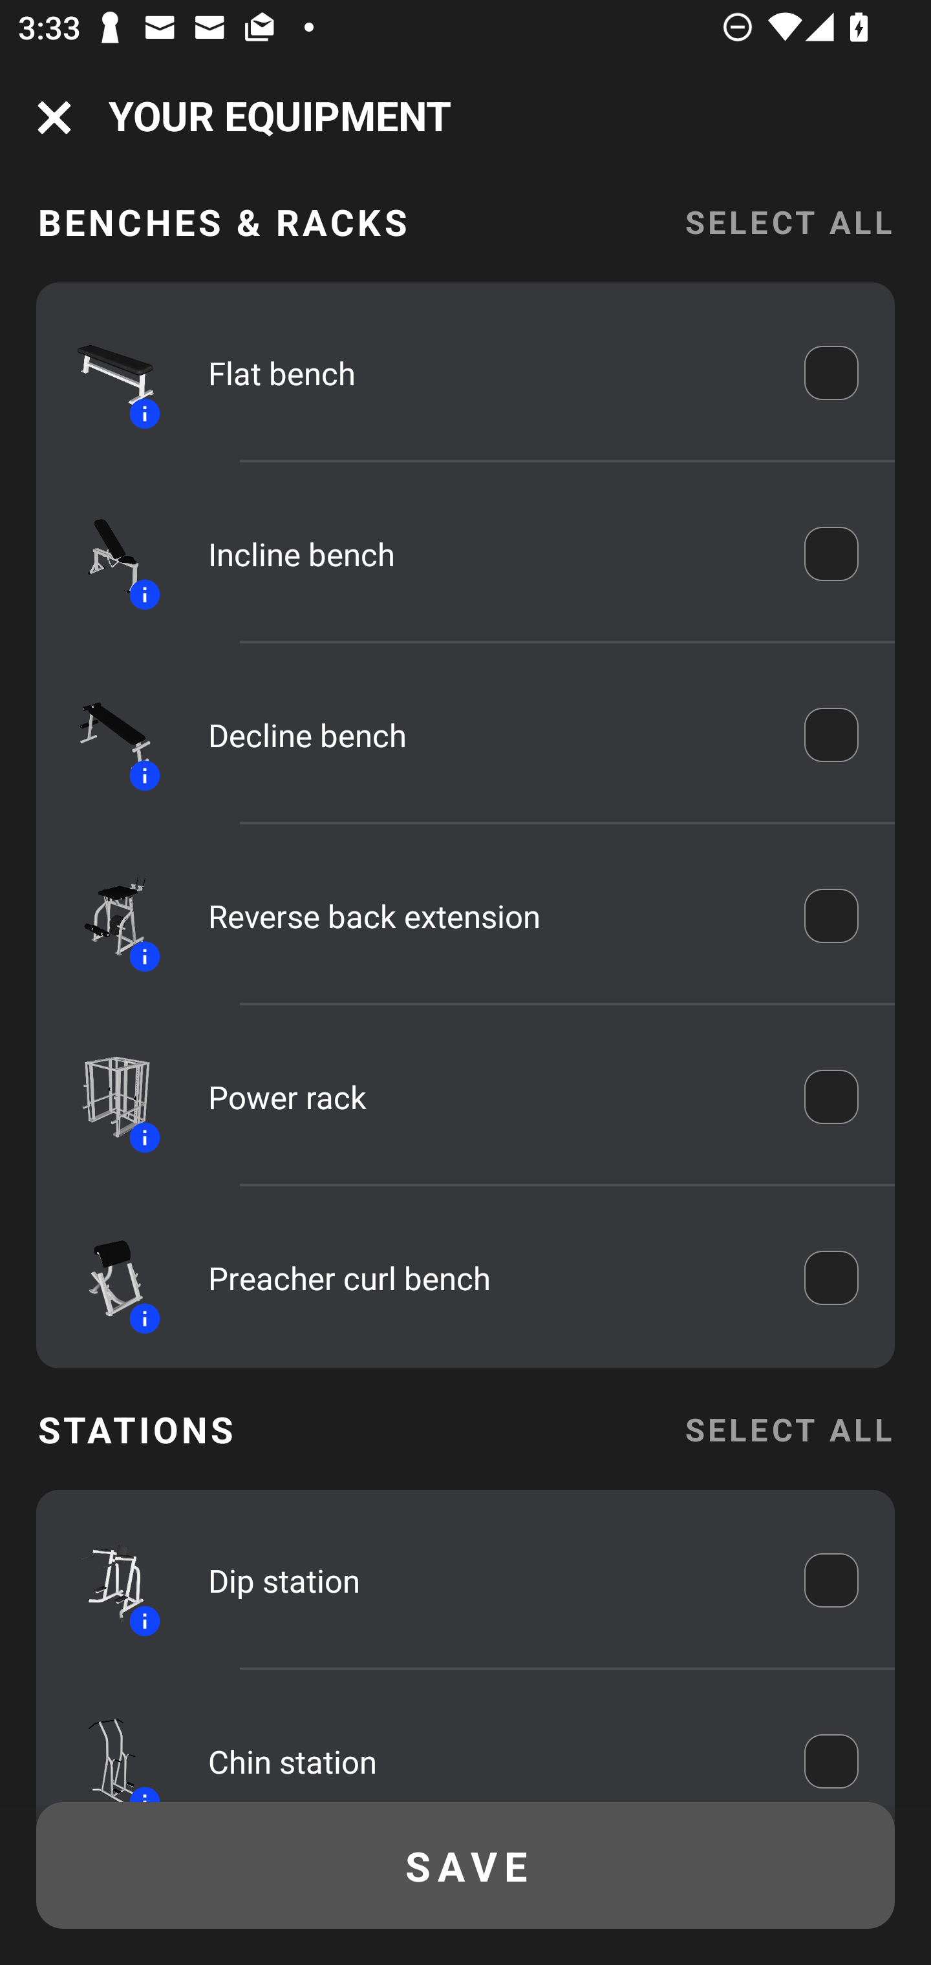 The width and height of the screenshot is (931, 1965). Describe the element at coordinates (488, 1278) in the screenshot. I see `Preacher curl bench` at that location.